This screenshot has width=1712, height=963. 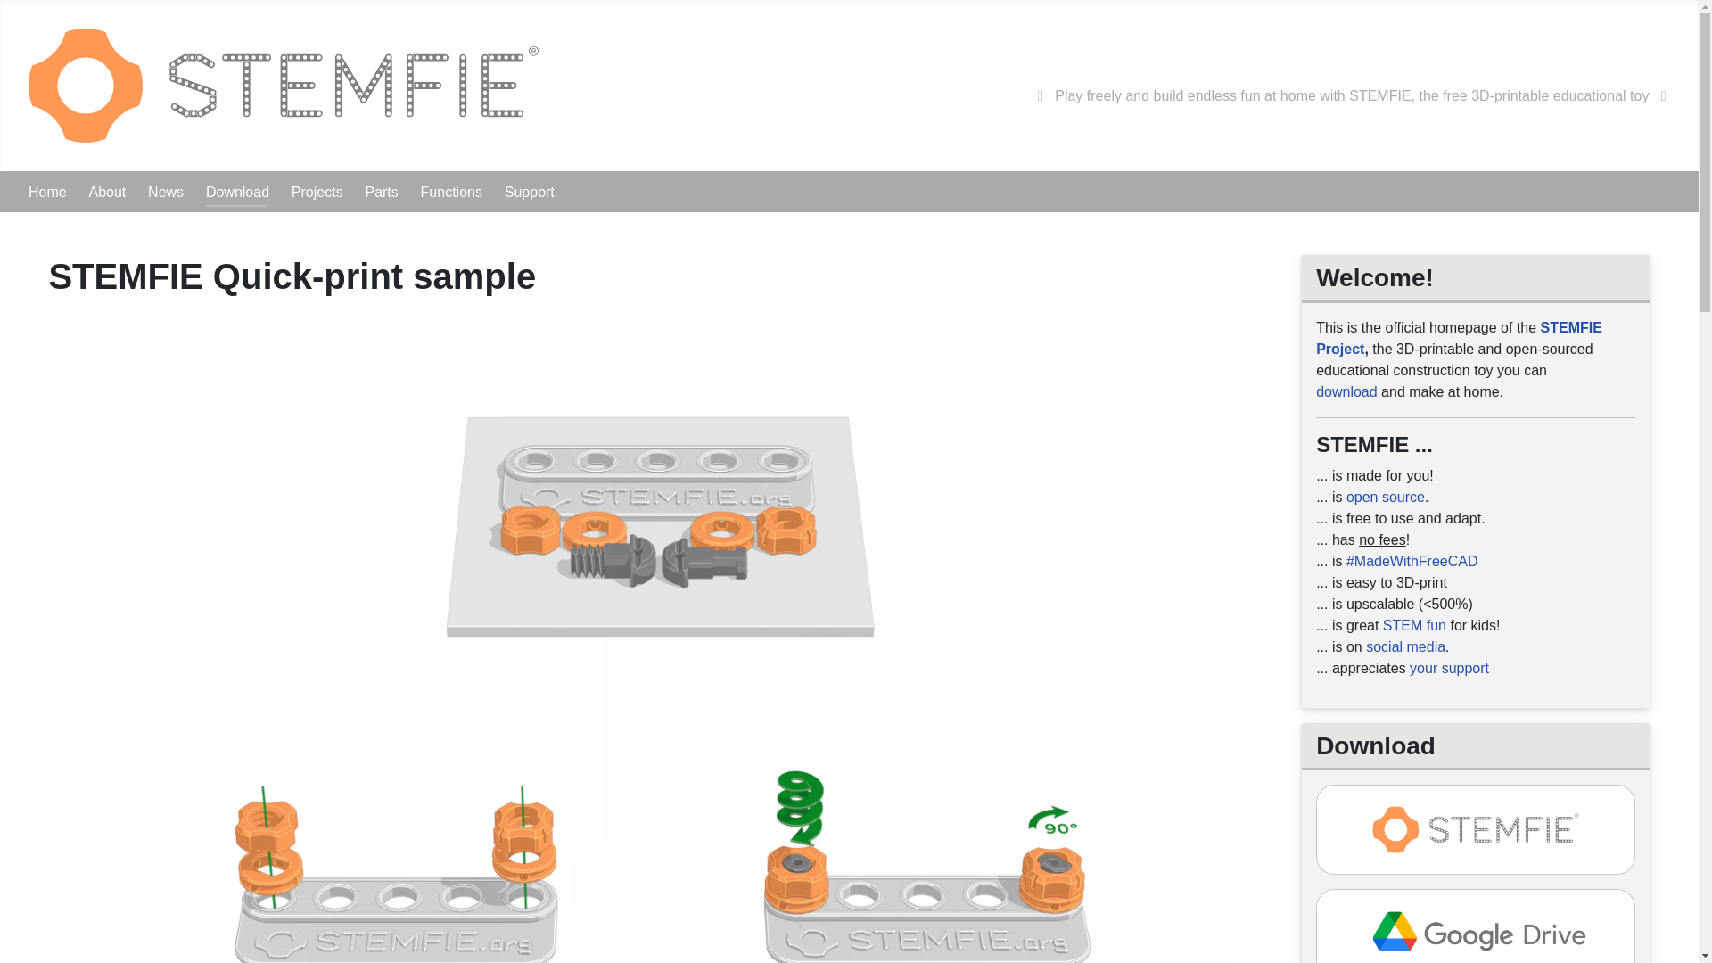 What do you see at coordinates (451, 192) in the screenshot?
I see `Functions` at bounding box center [451, 192].